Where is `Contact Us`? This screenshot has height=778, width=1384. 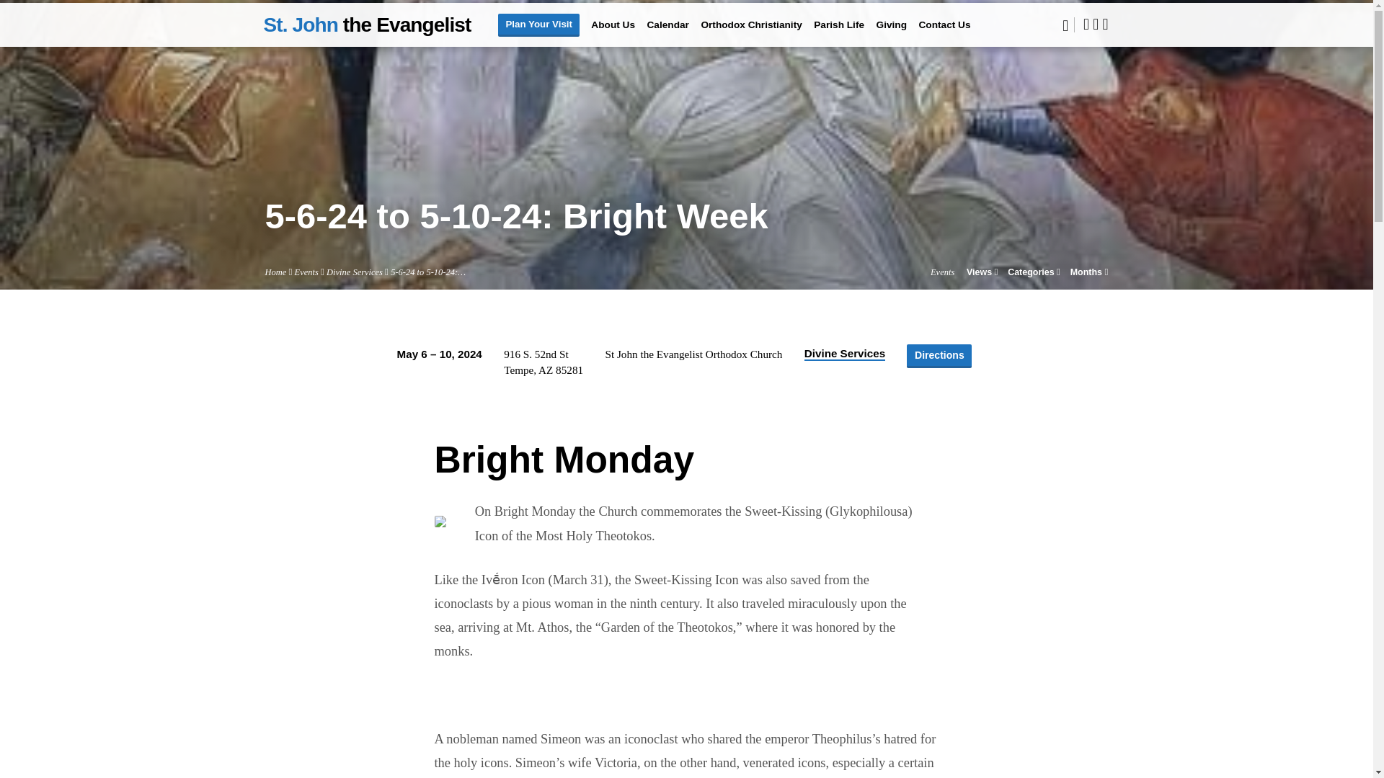
Contact Us is located at coordinates (944, 34).